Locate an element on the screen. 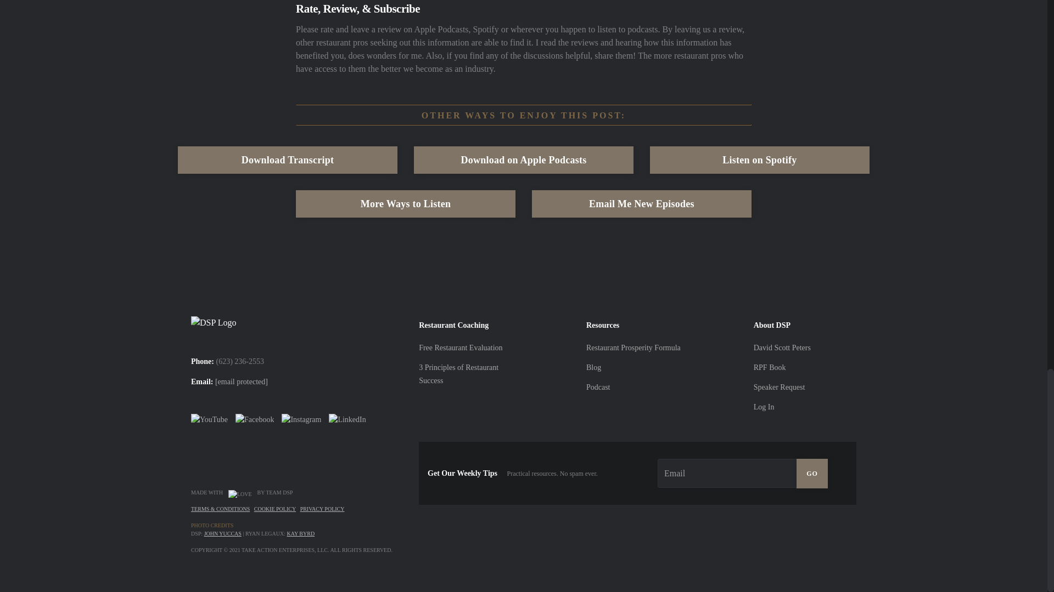 This screenshot has width=1054, height=592. Free Restaurant Evaluation is located at coordinates (460, 348).